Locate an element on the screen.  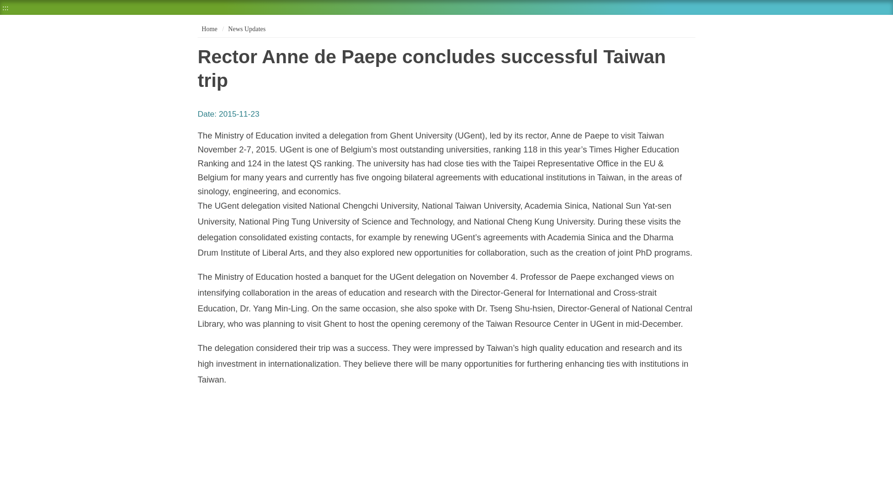
News Updates is located at coordinates (247, 29).